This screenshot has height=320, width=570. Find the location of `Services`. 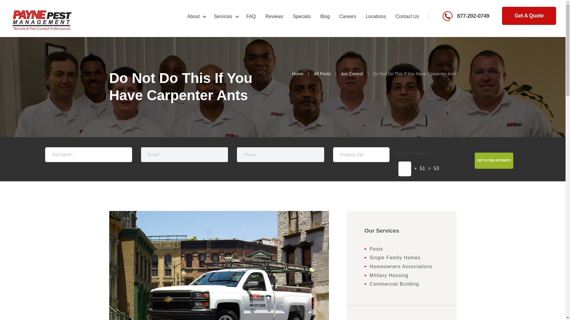

Services is located at coordinates (225, 17).